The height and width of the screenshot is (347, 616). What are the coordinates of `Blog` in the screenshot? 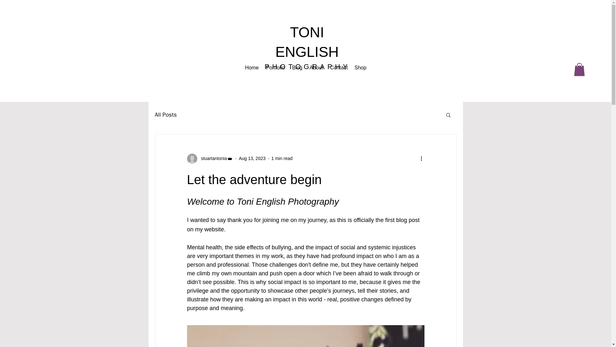 It's located at (297, 67).